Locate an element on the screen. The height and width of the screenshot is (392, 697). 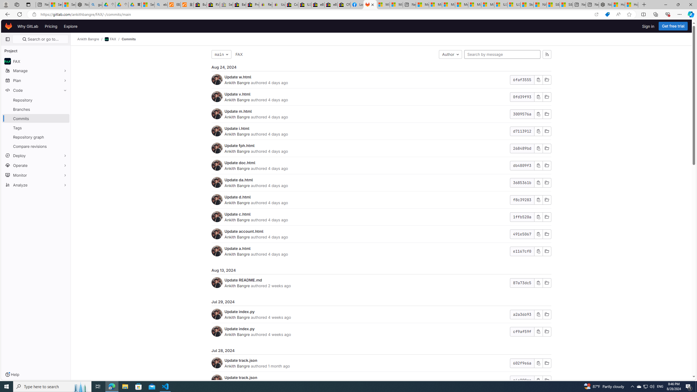
eBay Inc. Reports Third Quarter 2023 Results is located at coordinates (331, 5).